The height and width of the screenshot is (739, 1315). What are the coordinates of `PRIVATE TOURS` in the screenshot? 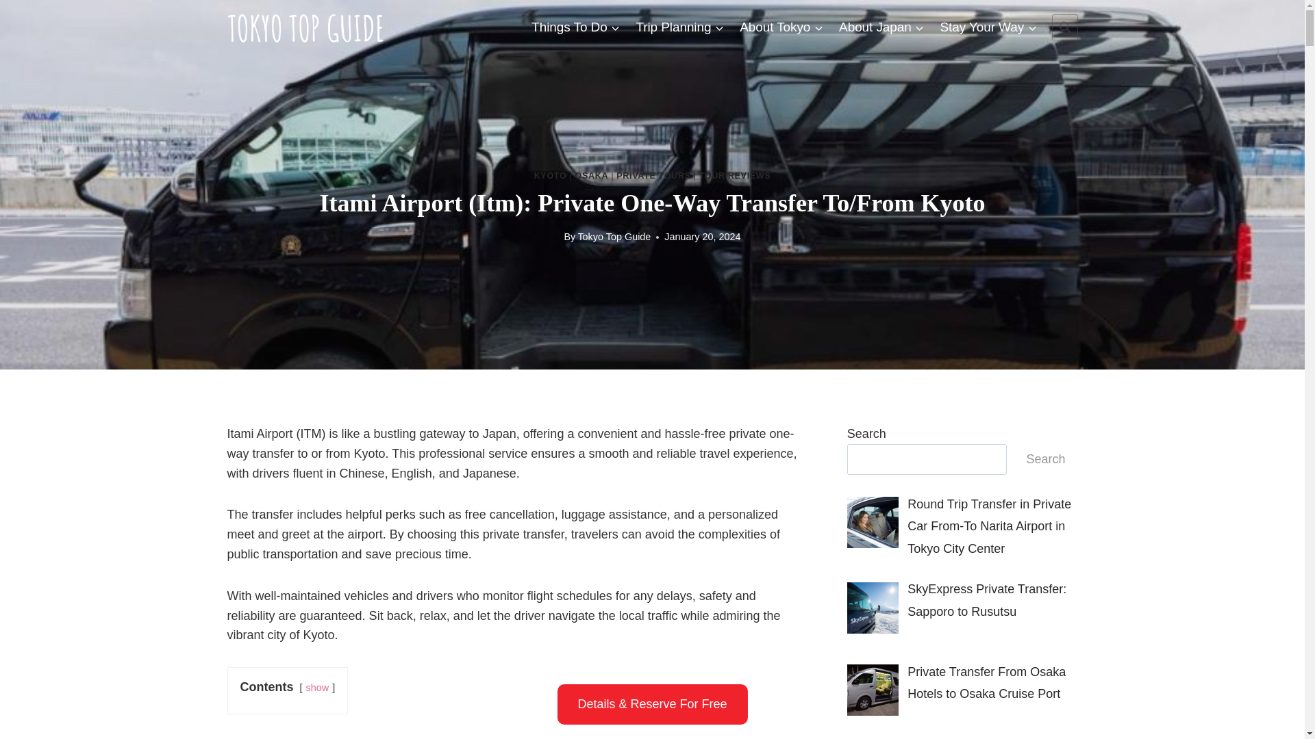 It's located at (653, 175).